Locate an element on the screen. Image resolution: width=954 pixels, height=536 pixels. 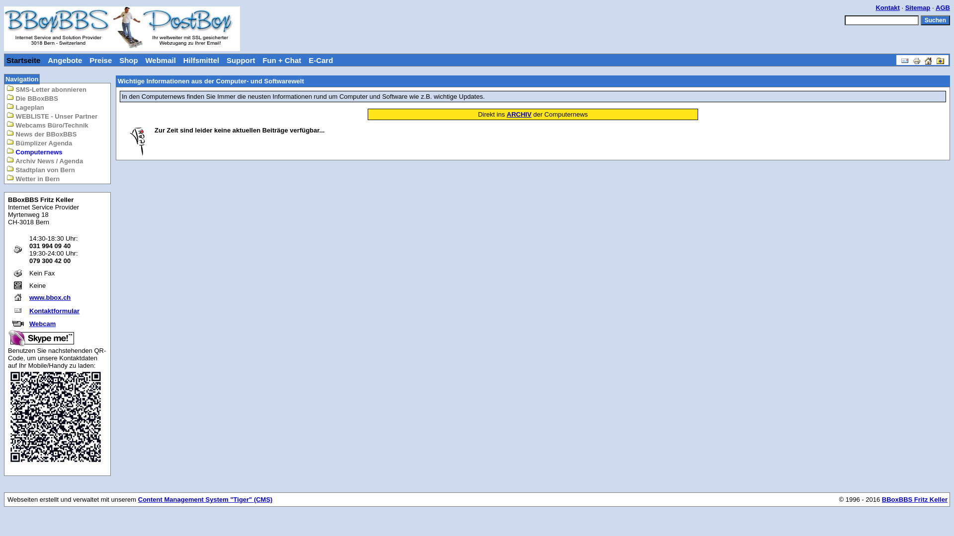
ARCHIV is located at coordinates (519, 114).